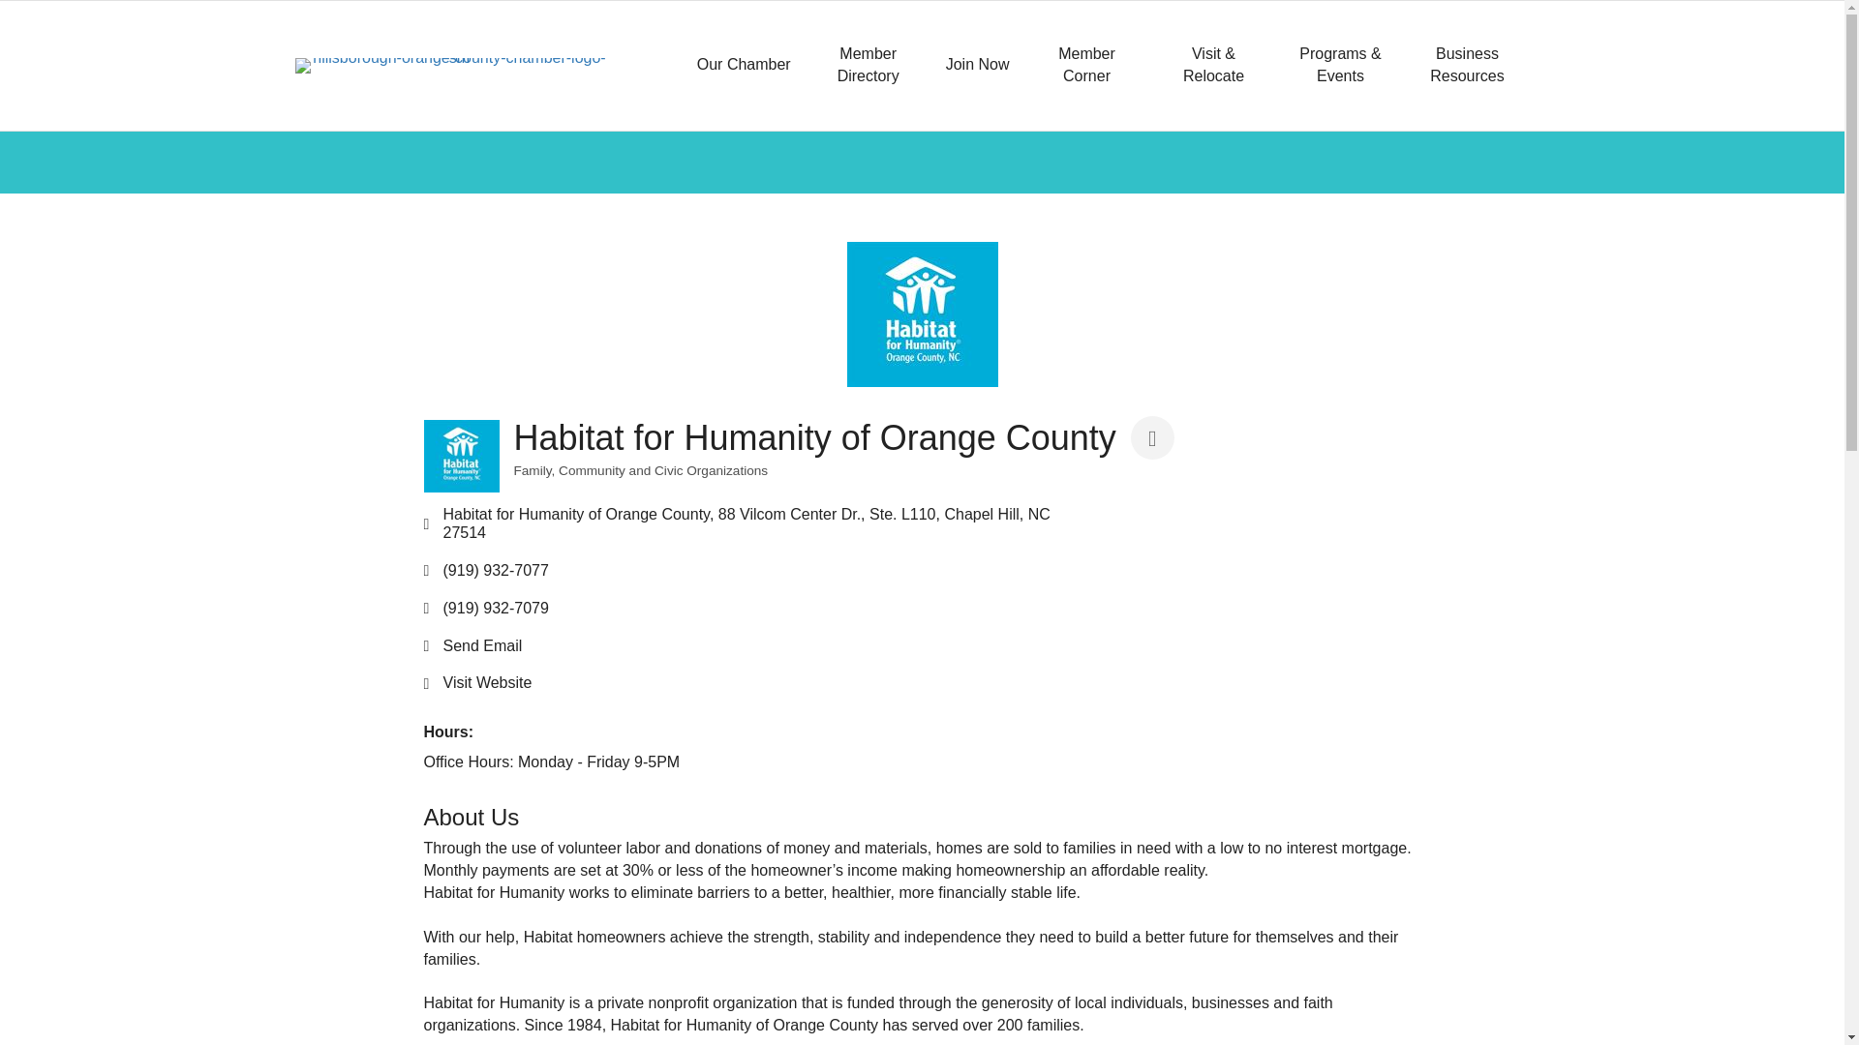 This screenshot has width=1859, height=1045. I want to click on Member Corner, so click(1086, 66).